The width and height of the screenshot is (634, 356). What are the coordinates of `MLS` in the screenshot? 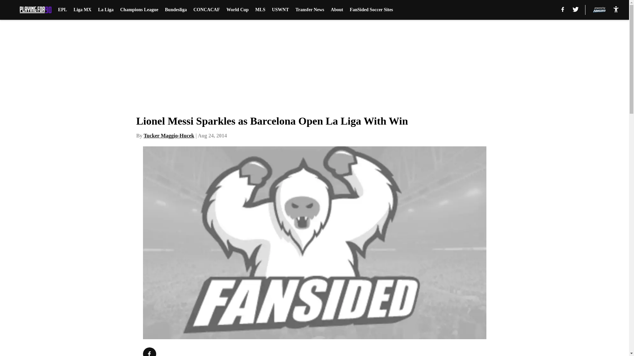 It's located at (260, 10).